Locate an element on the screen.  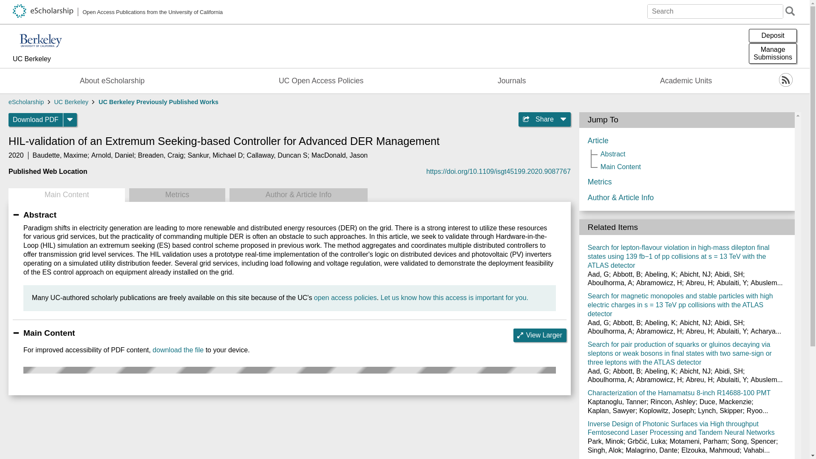
MacDonald, Jason is located at coordinates (321, 81).